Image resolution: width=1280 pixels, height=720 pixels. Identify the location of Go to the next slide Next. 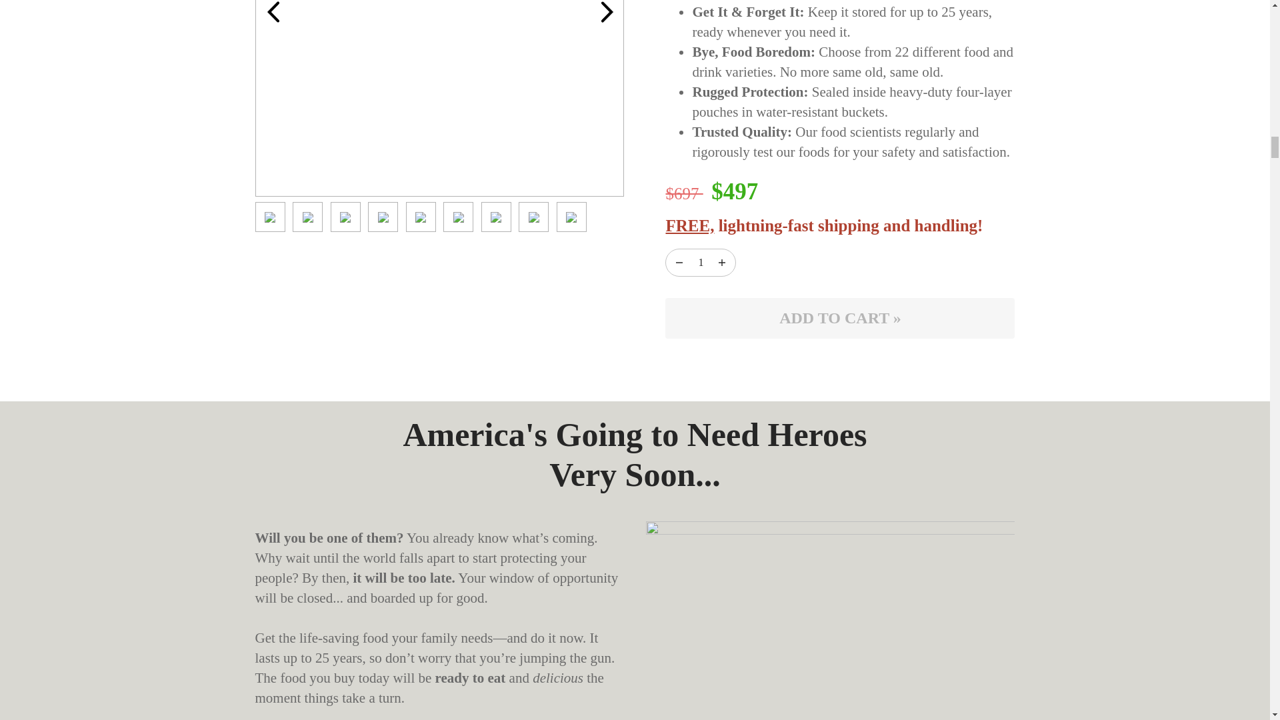
(607, 15).